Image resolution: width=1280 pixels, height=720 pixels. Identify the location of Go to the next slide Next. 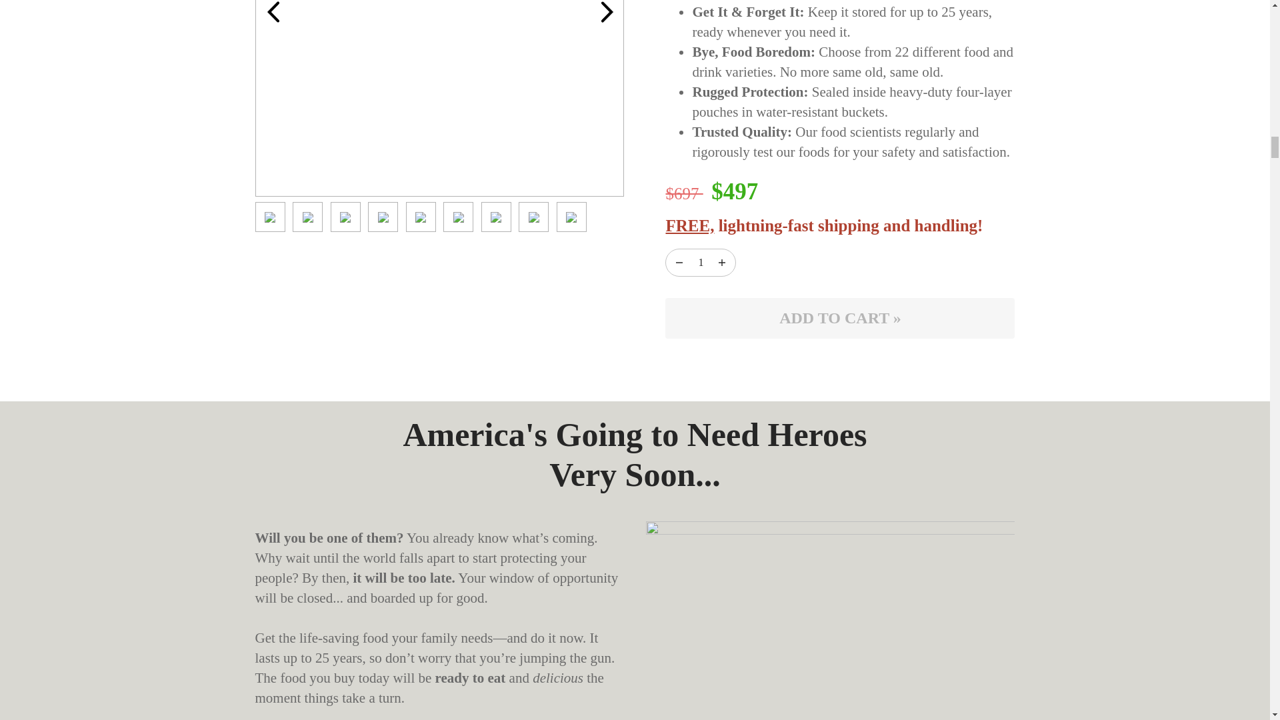
(607, 15).